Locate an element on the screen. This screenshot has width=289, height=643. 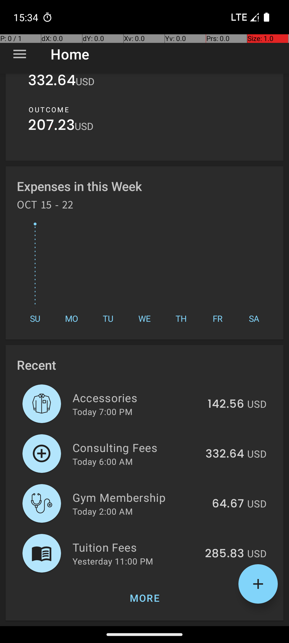
Tuition Fees is located at coordinates (136, 547).